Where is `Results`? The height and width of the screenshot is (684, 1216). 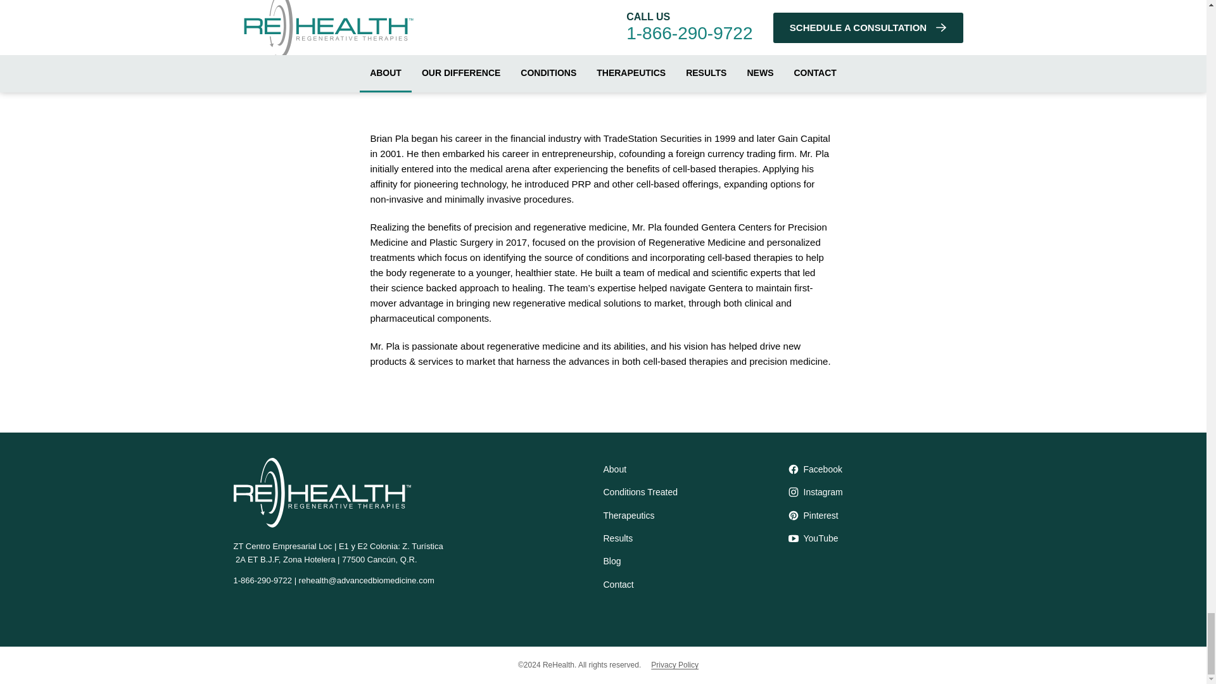
Results is located at coordinates (695, 538).